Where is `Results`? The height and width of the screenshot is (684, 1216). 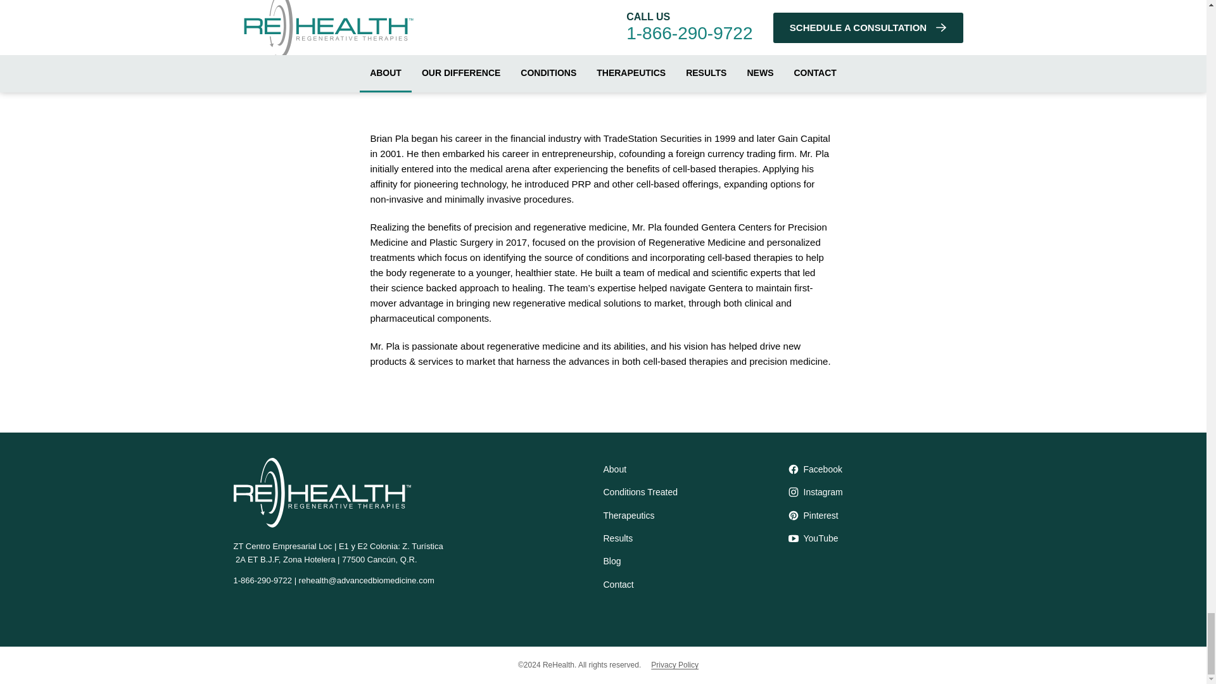
Results is located at coordinates (695, 538).